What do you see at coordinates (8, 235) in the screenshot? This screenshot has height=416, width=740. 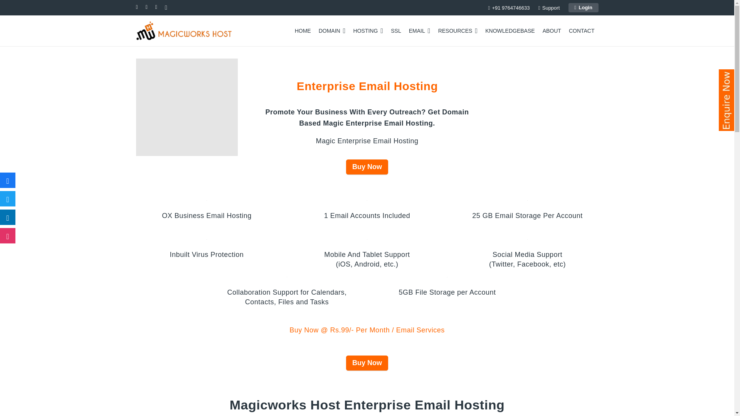 I see `Instagram` at bounding box center [8, 235].